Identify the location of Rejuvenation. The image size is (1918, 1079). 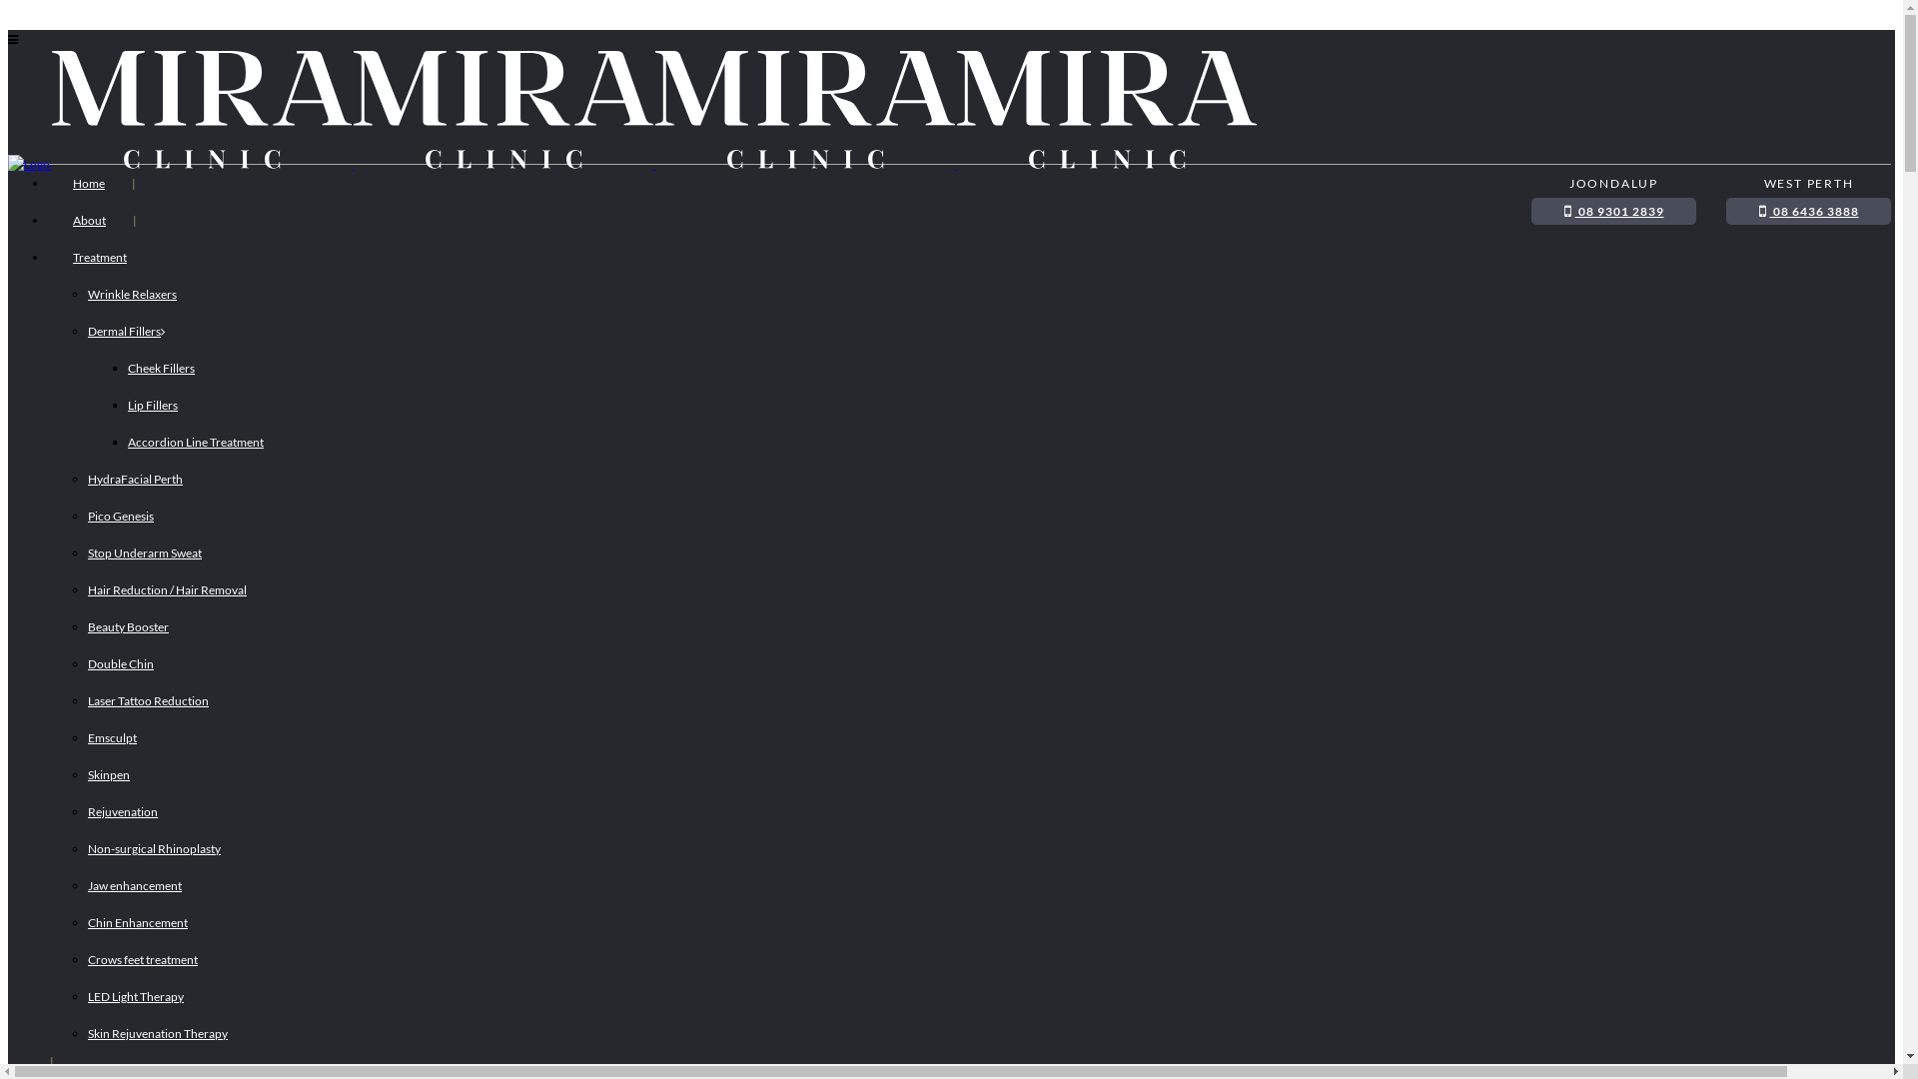
(123, 811).